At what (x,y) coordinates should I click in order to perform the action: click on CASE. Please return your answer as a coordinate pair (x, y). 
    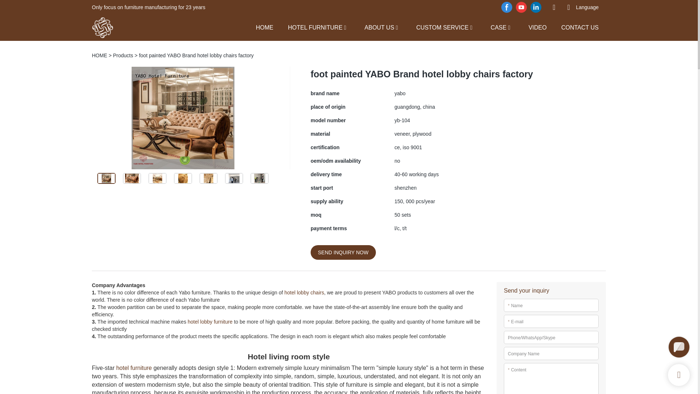
    Looking at the image, I should click on (499, 27).